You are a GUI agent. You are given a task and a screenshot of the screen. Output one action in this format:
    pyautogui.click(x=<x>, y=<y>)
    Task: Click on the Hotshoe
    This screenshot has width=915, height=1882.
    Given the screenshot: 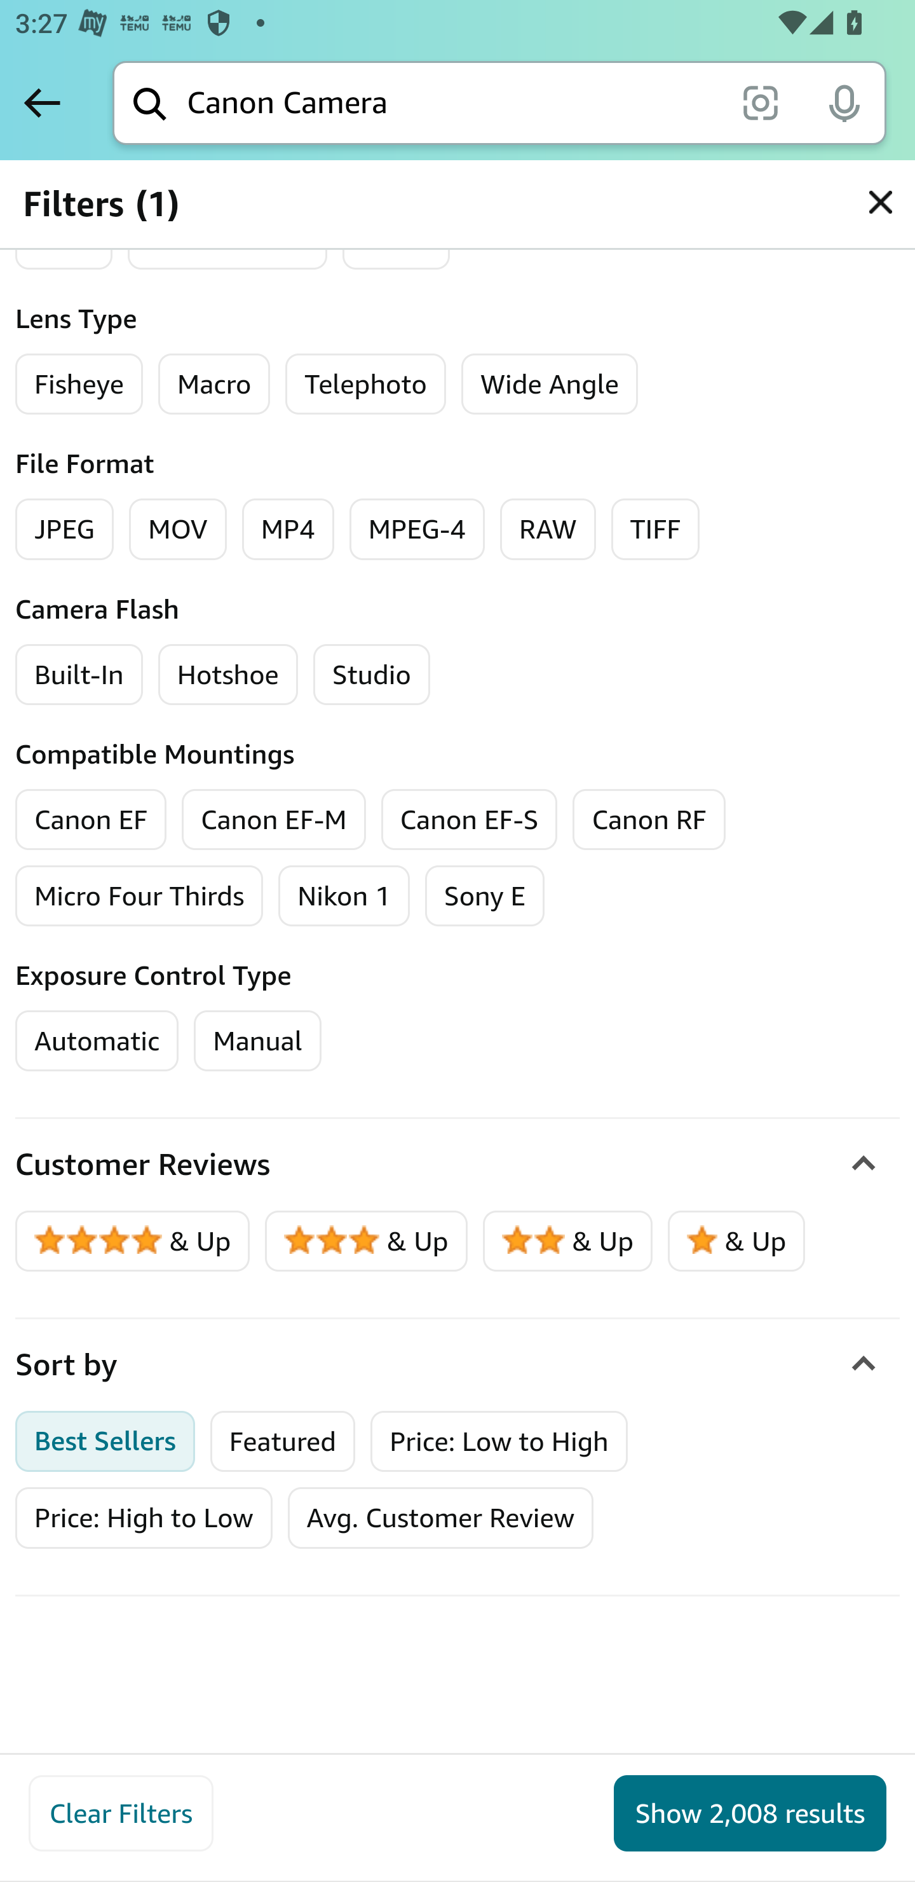 What is the action you would take?
    pyautogui.click(x=227, y=675)
    